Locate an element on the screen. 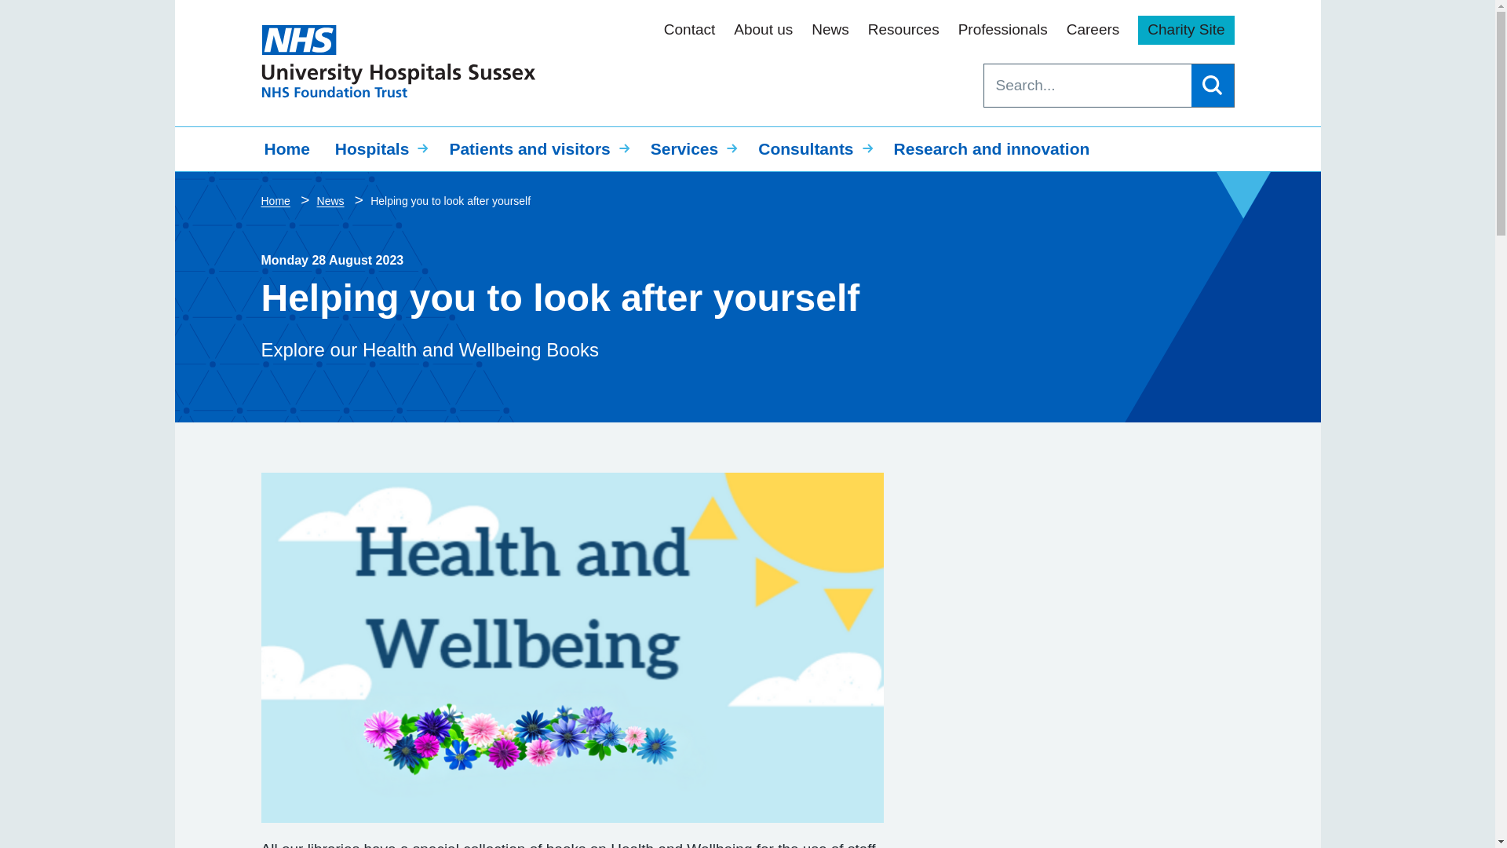 The width and height of the screenshot is (1507, 848). Resources is located at coordinates (903, 30).